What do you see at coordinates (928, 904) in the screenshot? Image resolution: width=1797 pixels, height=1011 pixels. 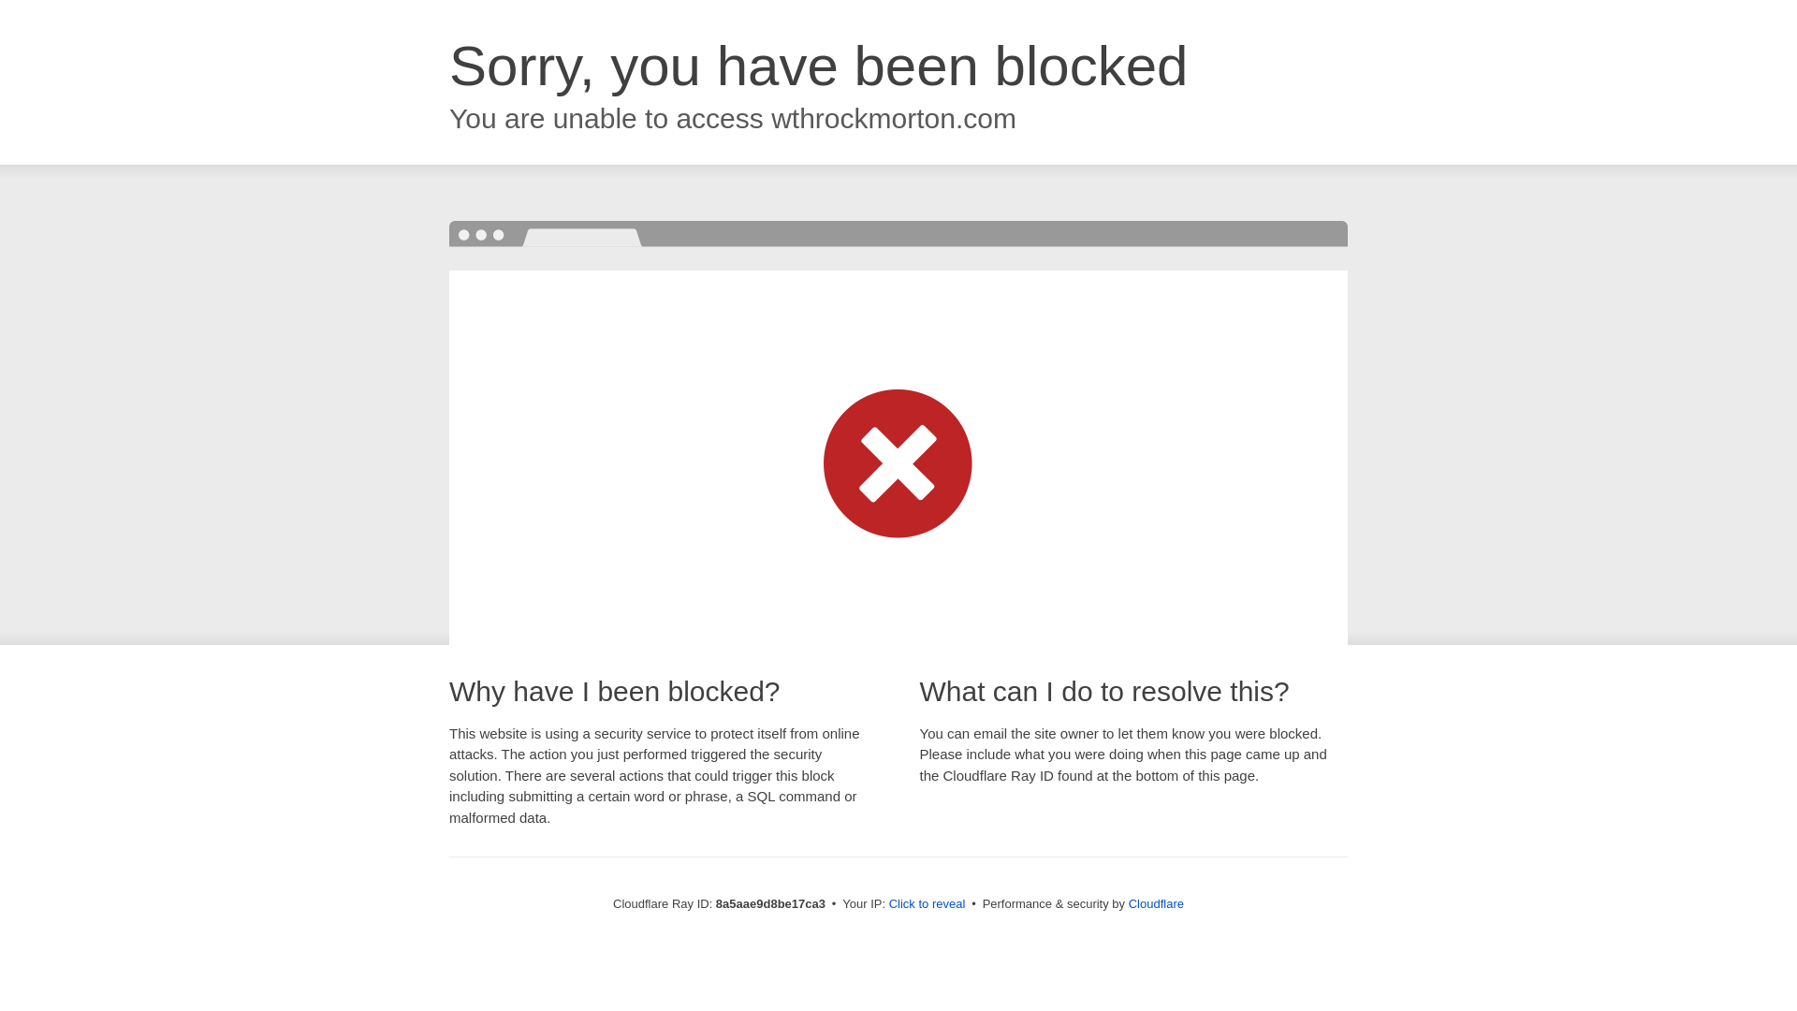 I see `Click to reveal` at bounding box center [928, 904].